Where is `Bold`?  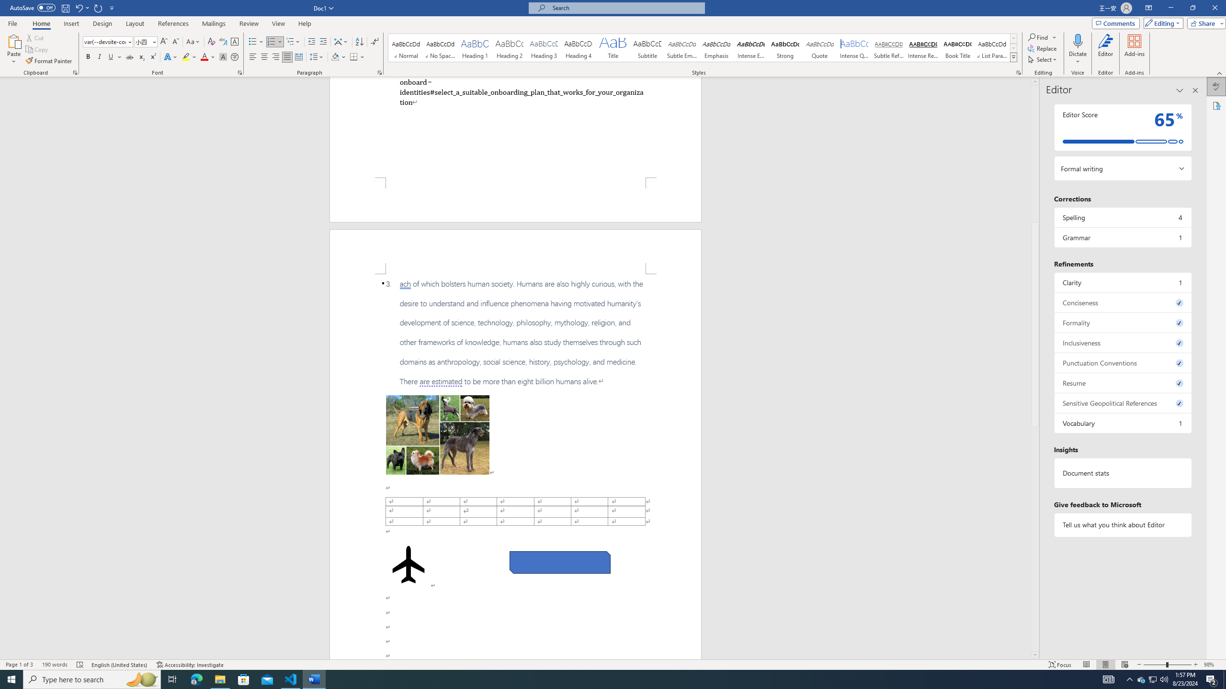
Bold is located at coordinates (88, 57).